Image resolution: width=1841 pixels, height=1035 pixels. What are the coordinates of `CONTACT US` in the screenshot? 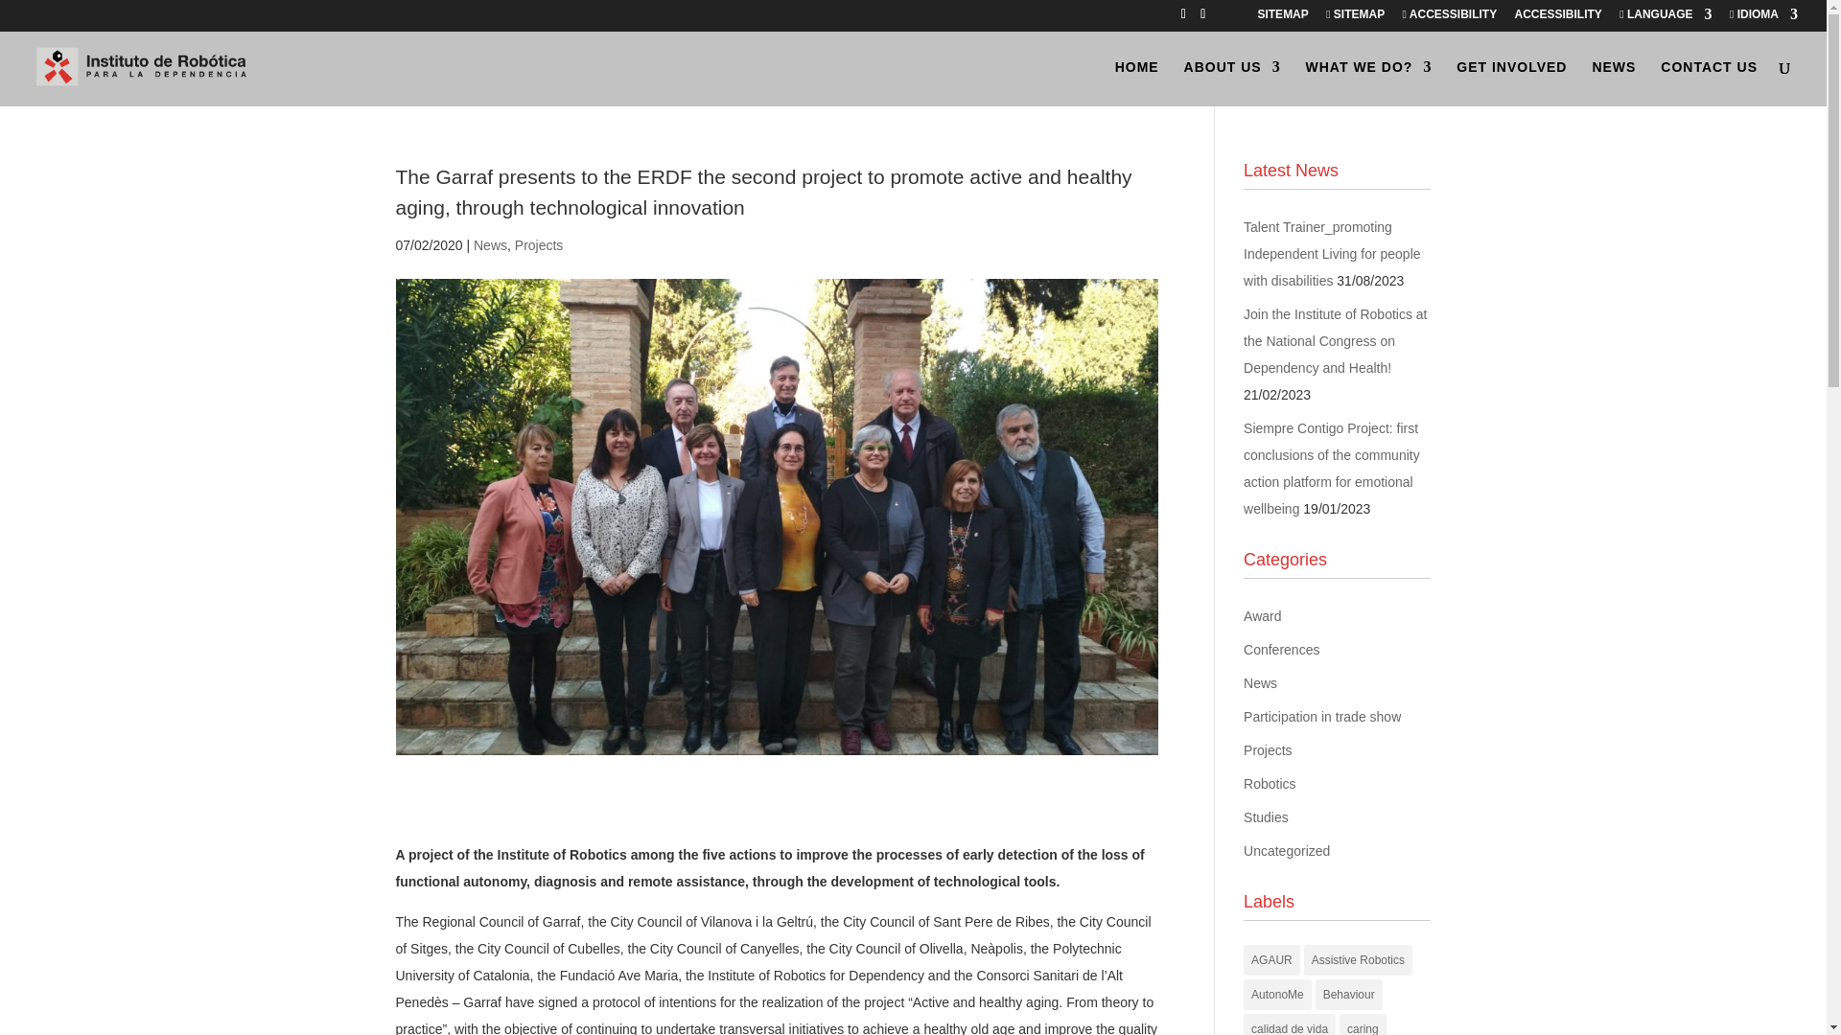 It's located at (1709, 82).